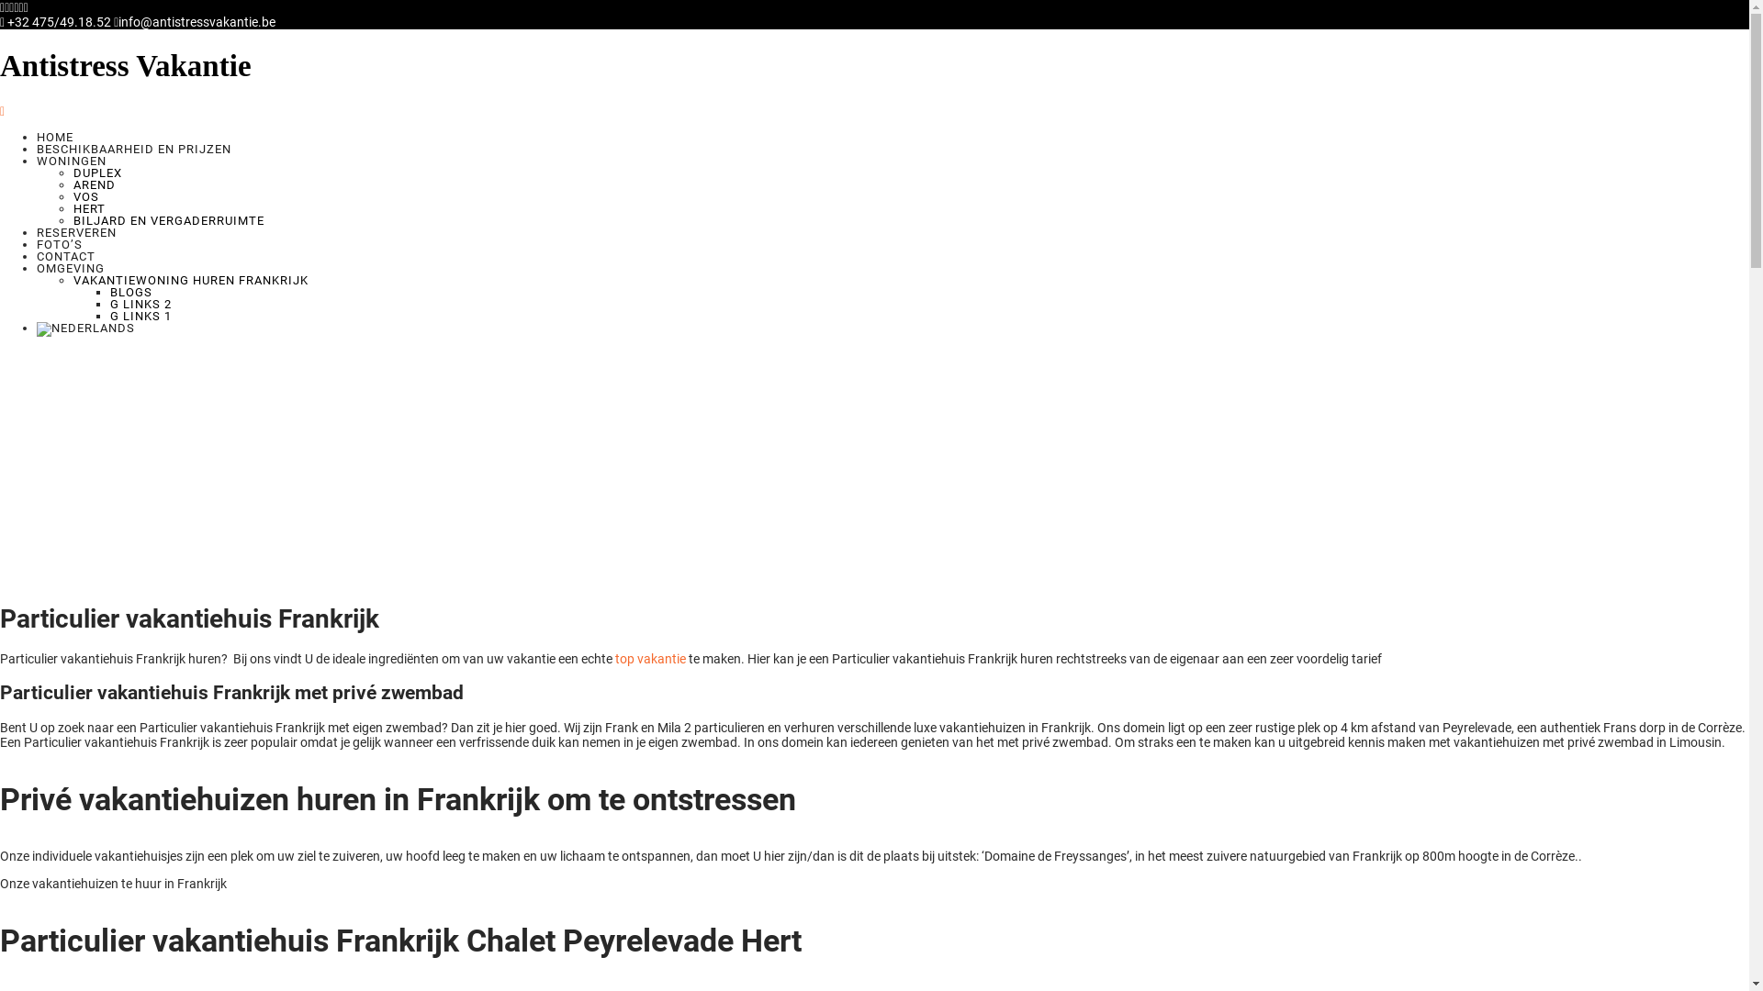  I want to click on linkedin, so click(17, 8).